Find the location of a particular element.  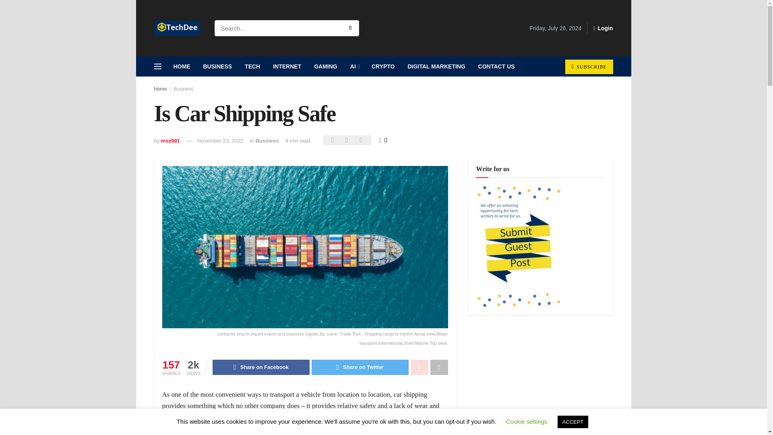

CRYPTO is located at coordinates (383, 66).